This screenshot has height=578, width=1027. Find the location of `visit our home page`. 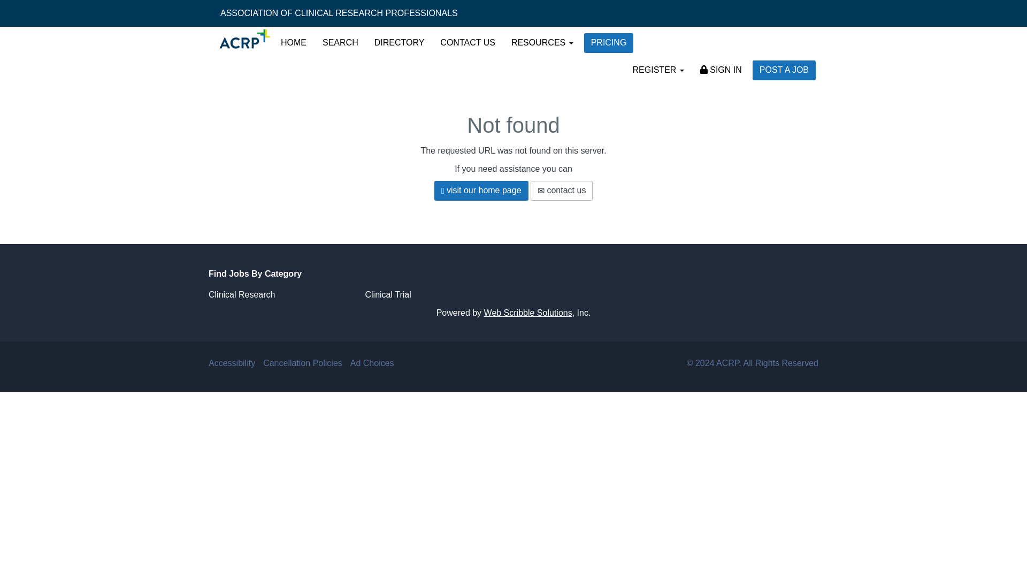

visit our home page is located at coordinates (481, 191).